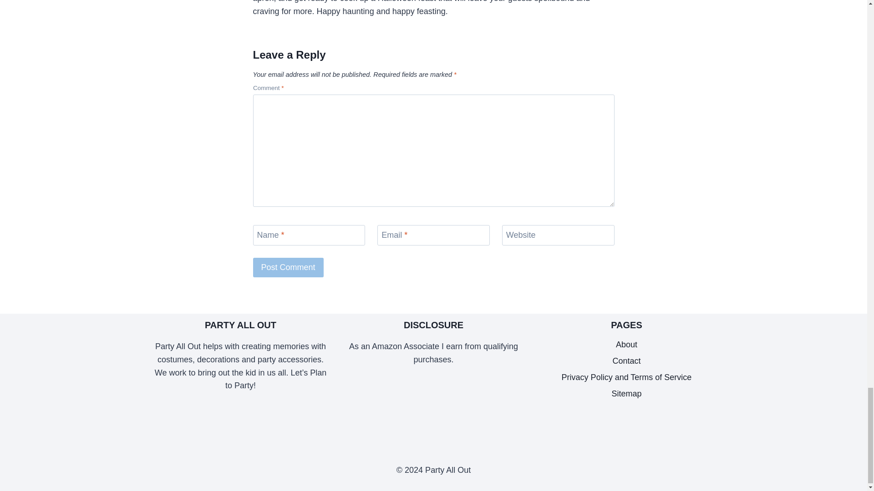 The image size is (874, 491). Describe the element at coordinates (627, 377) in the screenshot. I see `Privacy Policy and Terms of Service` at that location.